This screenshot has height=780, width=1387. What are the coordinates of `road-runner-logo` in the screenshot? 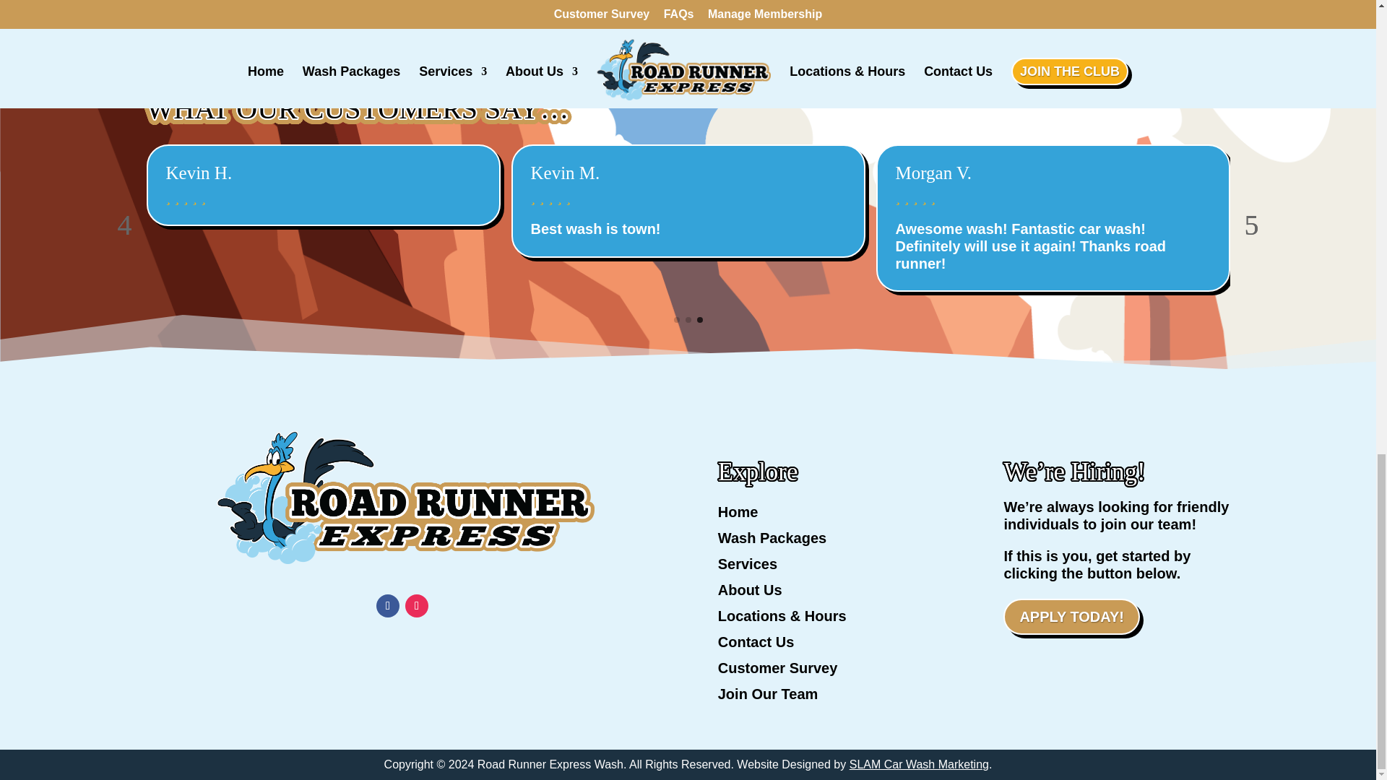 It's located at (402, 494).